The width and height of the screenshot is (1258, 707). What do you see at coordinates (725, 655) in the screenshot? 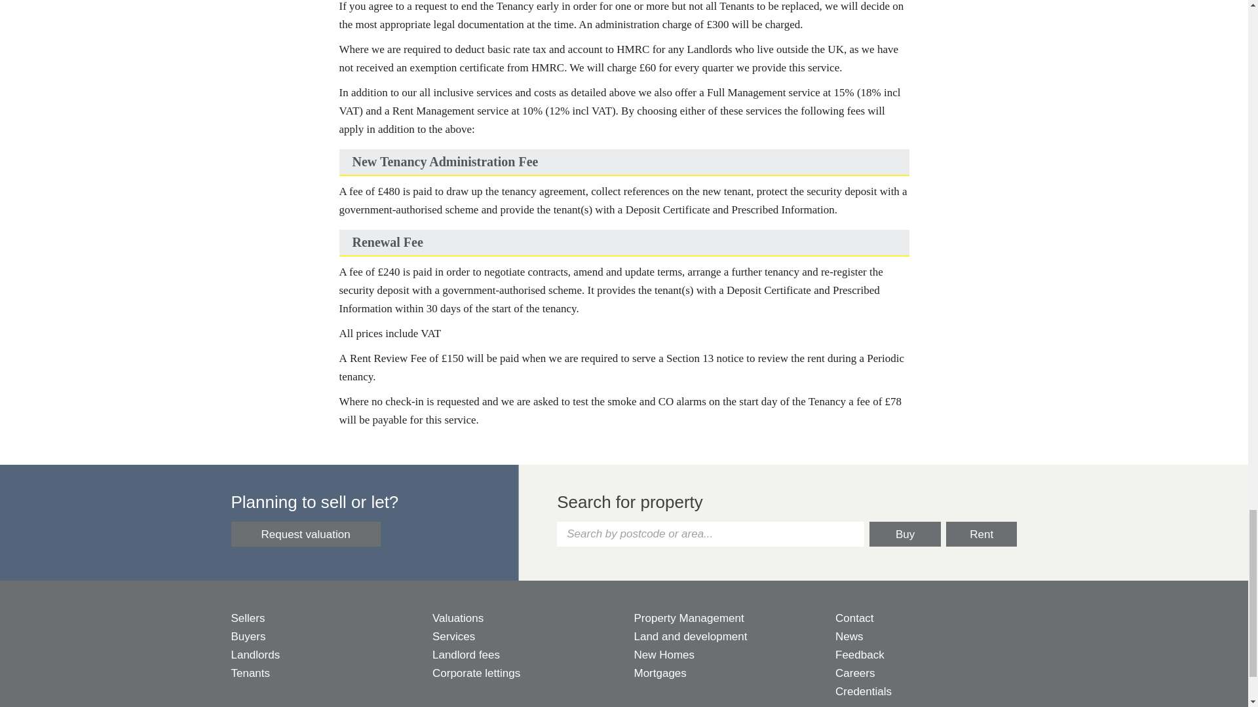
I see `New Homes` at bounding box center [725, 655].